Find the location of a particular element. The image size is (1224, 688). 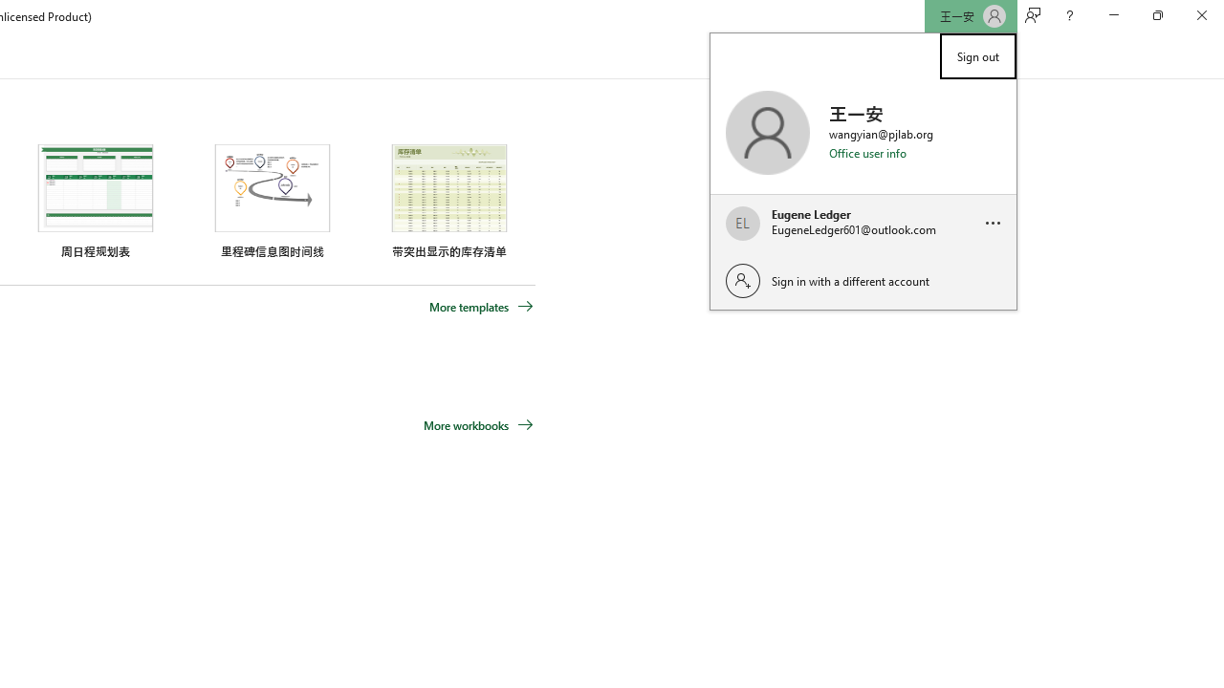

More templates is located at coordinates (481, 307).